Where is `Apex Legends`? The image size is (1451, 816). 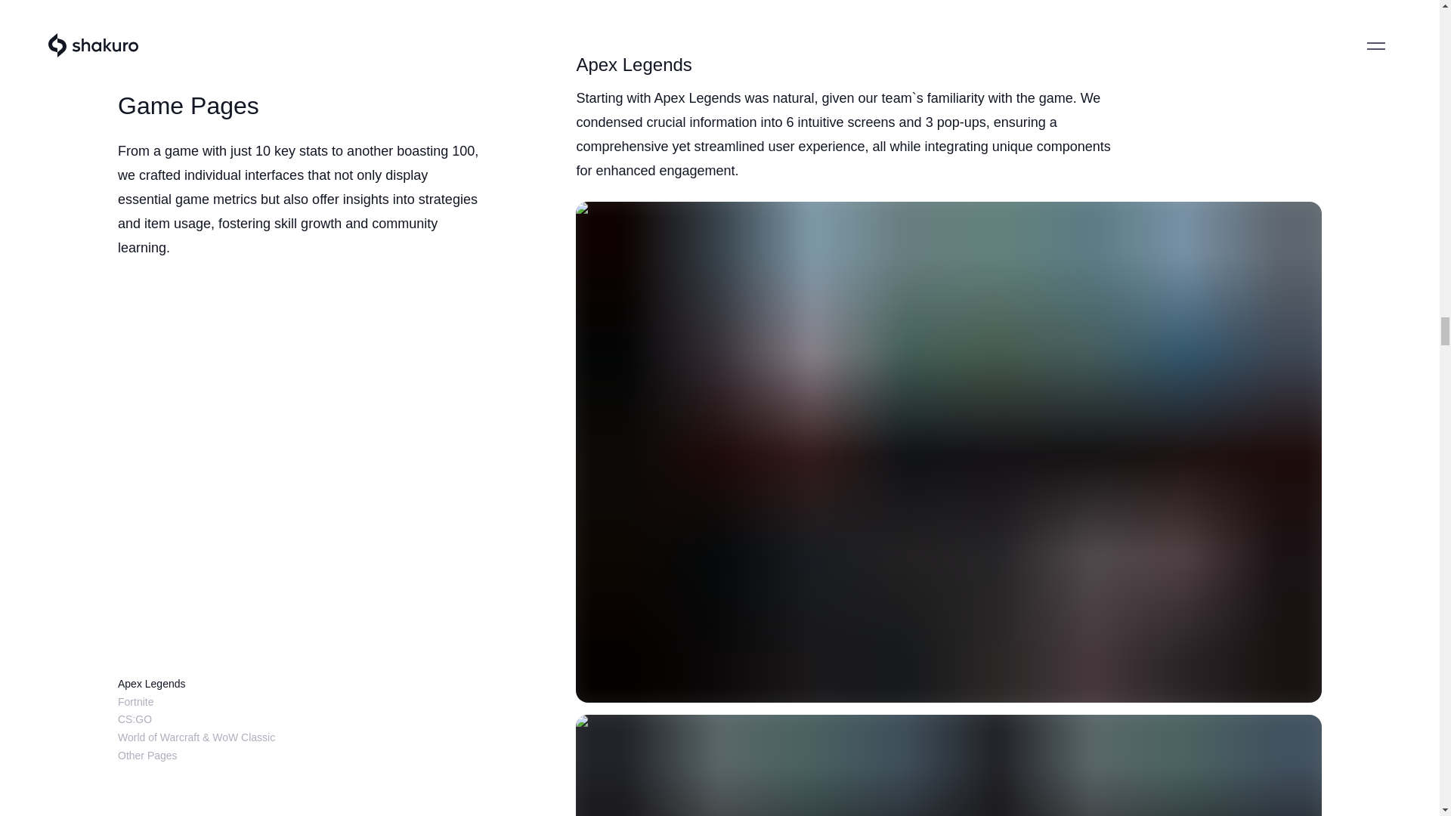
Apex Legends is located at coordinates (151, 11).